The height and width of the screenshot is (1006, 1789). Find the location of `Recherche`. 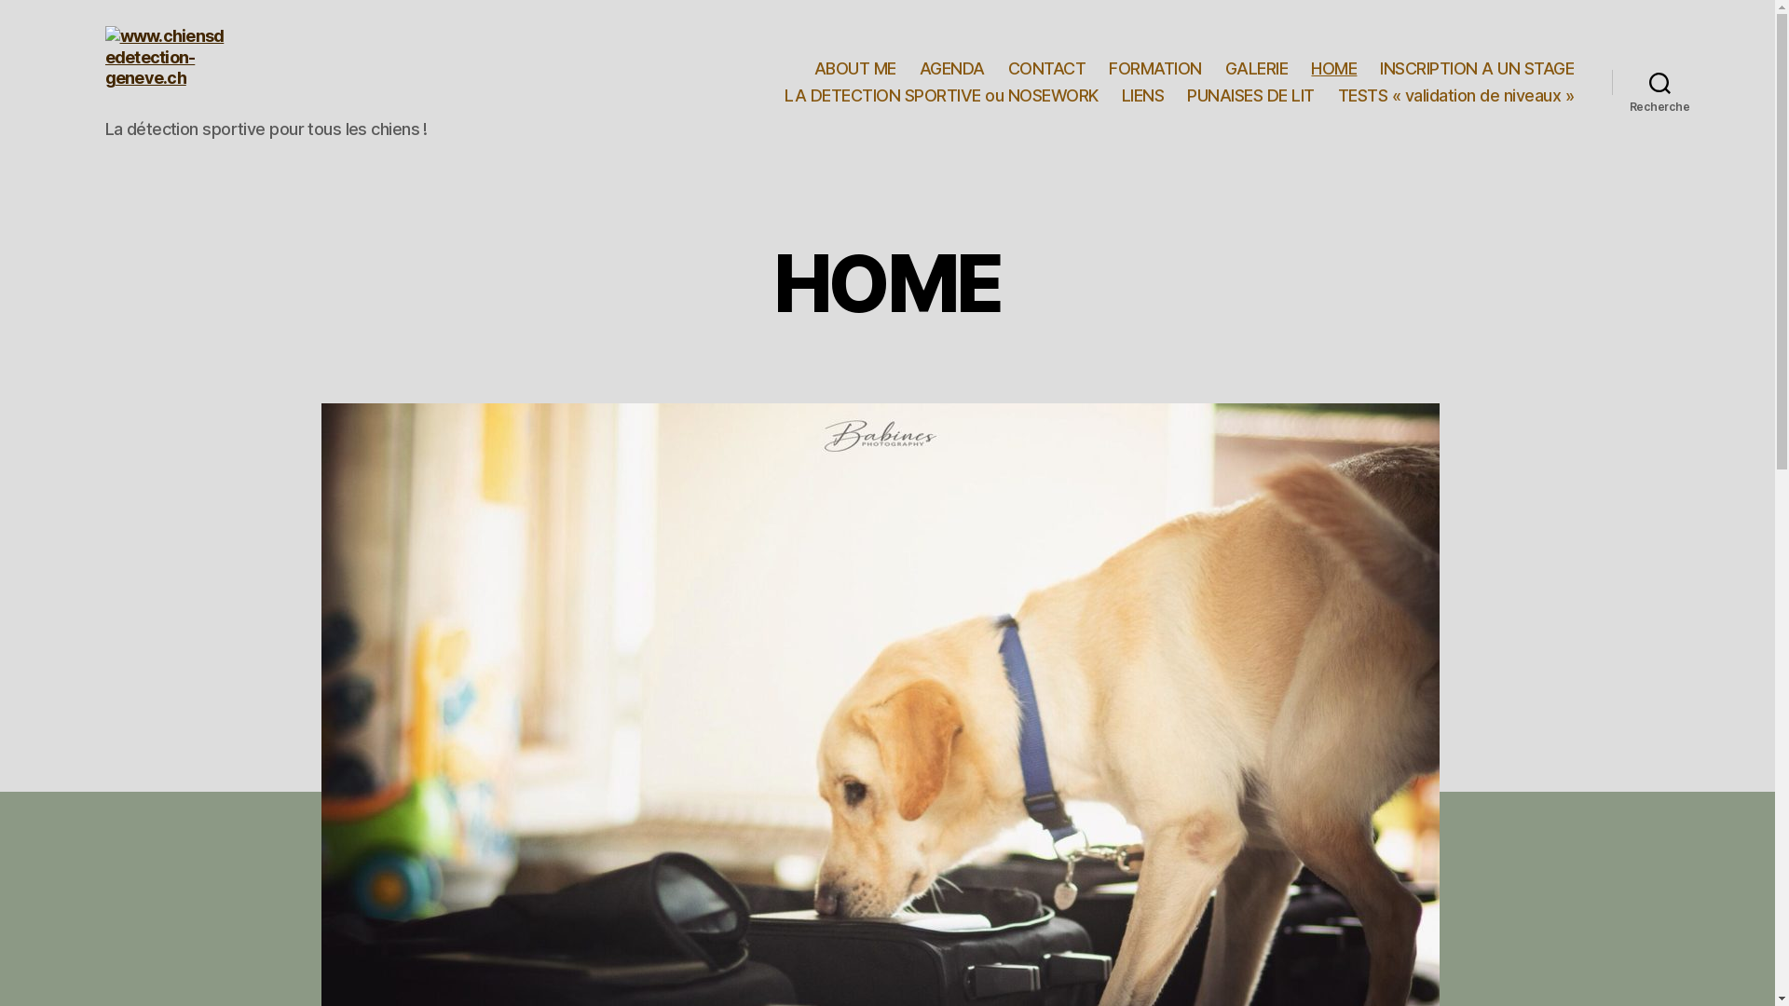

Recherche is located at coordinates (1660, 82).